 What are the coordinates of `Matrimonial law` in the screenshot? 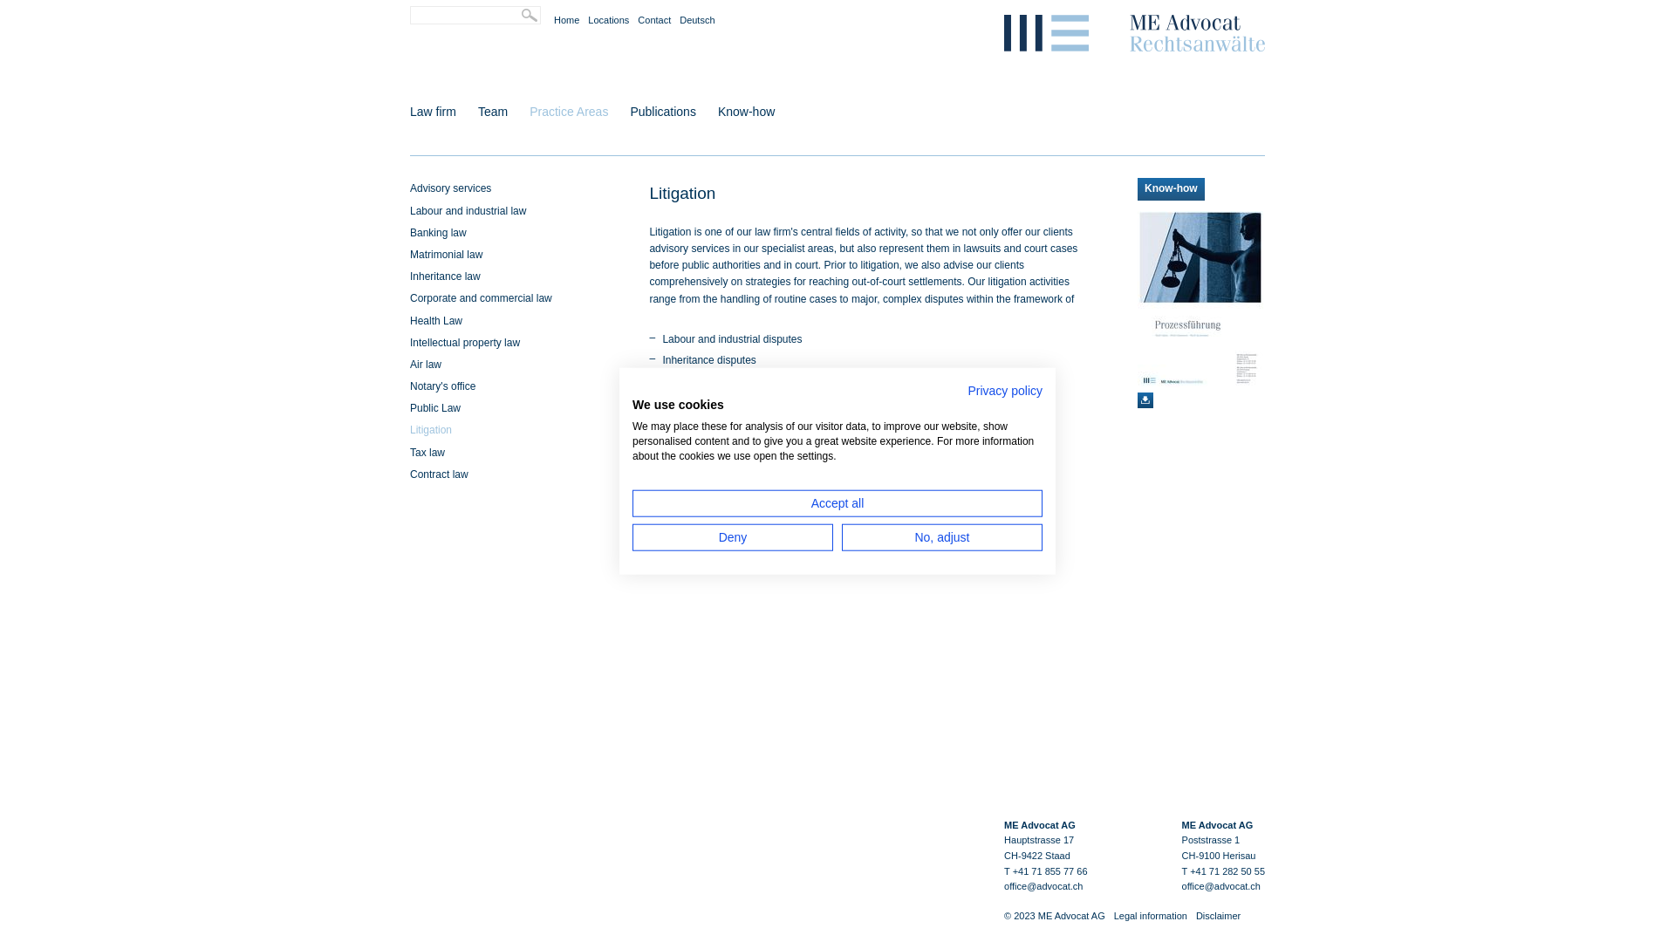 It's located at (447, 255).